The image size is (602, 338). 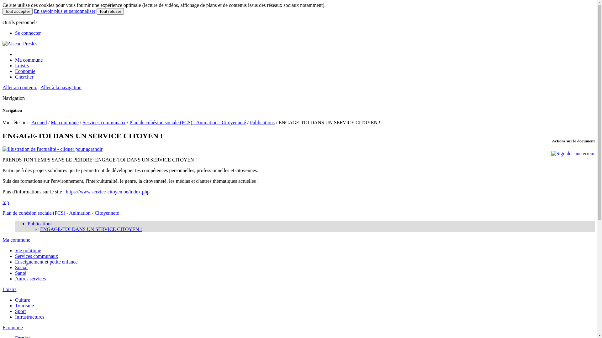 I want to click on Loisirs, so click(x=9, y=289).